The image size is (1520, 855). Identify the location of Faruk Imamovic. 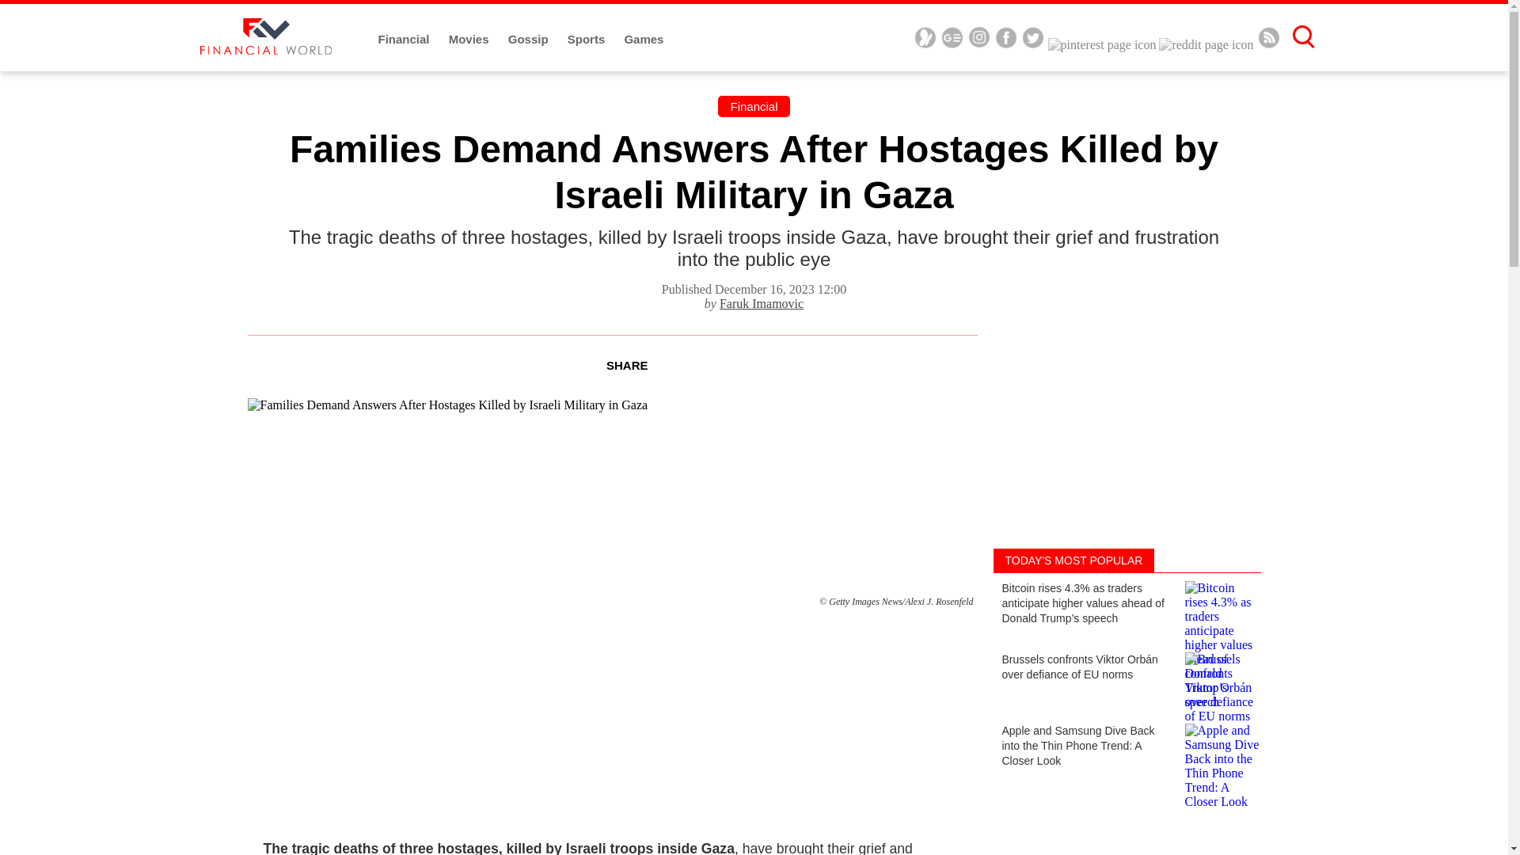
(762, 303).